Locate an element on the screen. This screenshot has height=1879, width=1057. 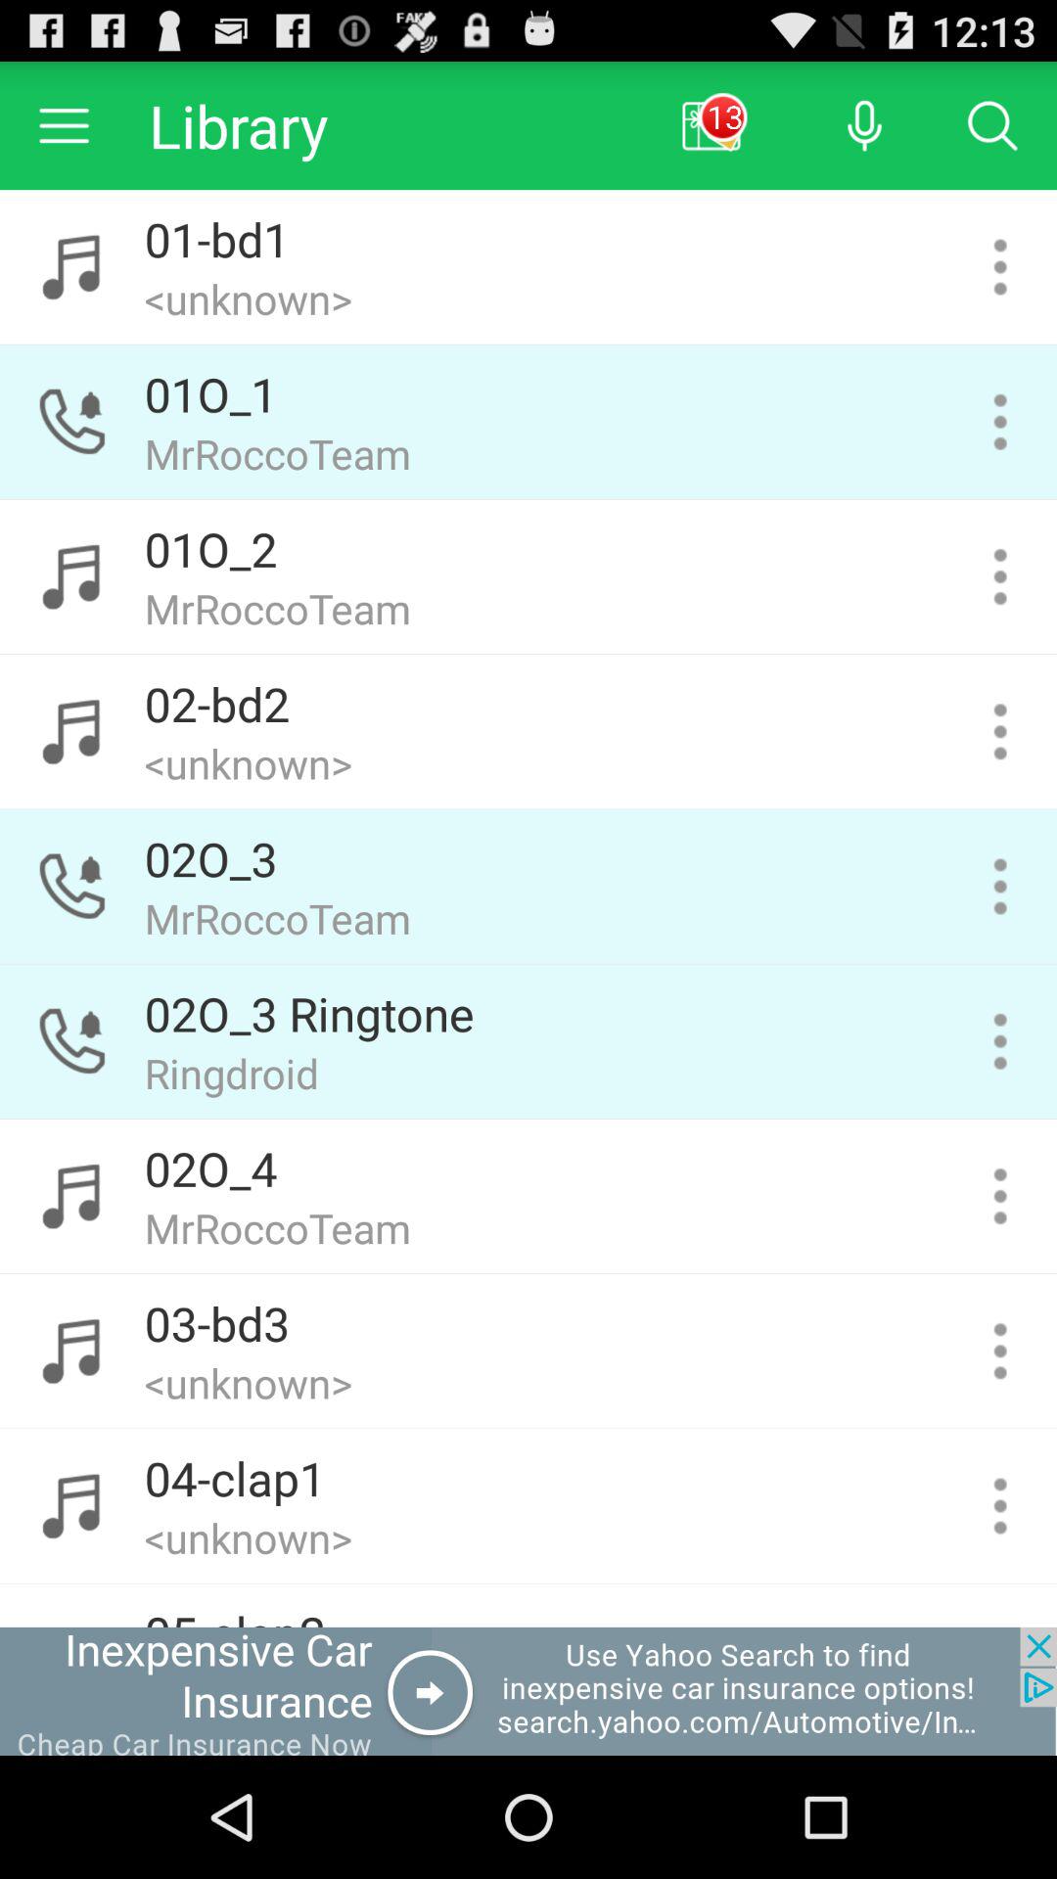
advertisement in the bottom is located at coordinates (528, 1691).